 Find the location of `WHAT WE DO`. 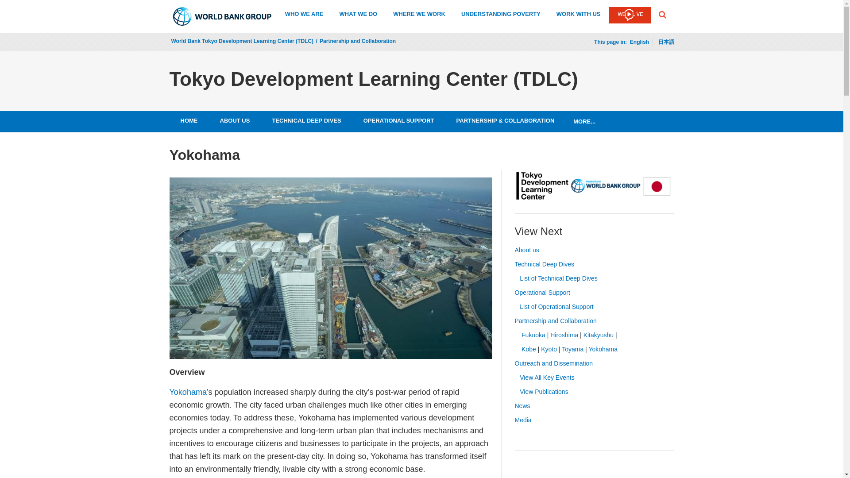

WHAT WE DO is located at coordinates (358, 15).